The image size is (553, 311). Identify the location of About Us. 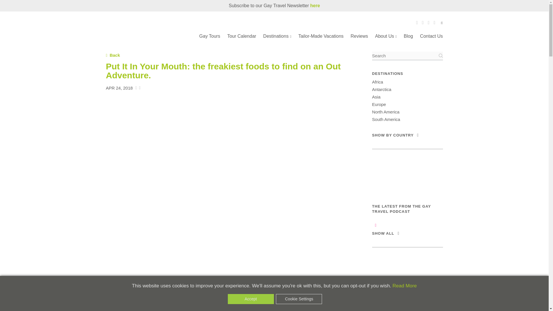
(385, 36).